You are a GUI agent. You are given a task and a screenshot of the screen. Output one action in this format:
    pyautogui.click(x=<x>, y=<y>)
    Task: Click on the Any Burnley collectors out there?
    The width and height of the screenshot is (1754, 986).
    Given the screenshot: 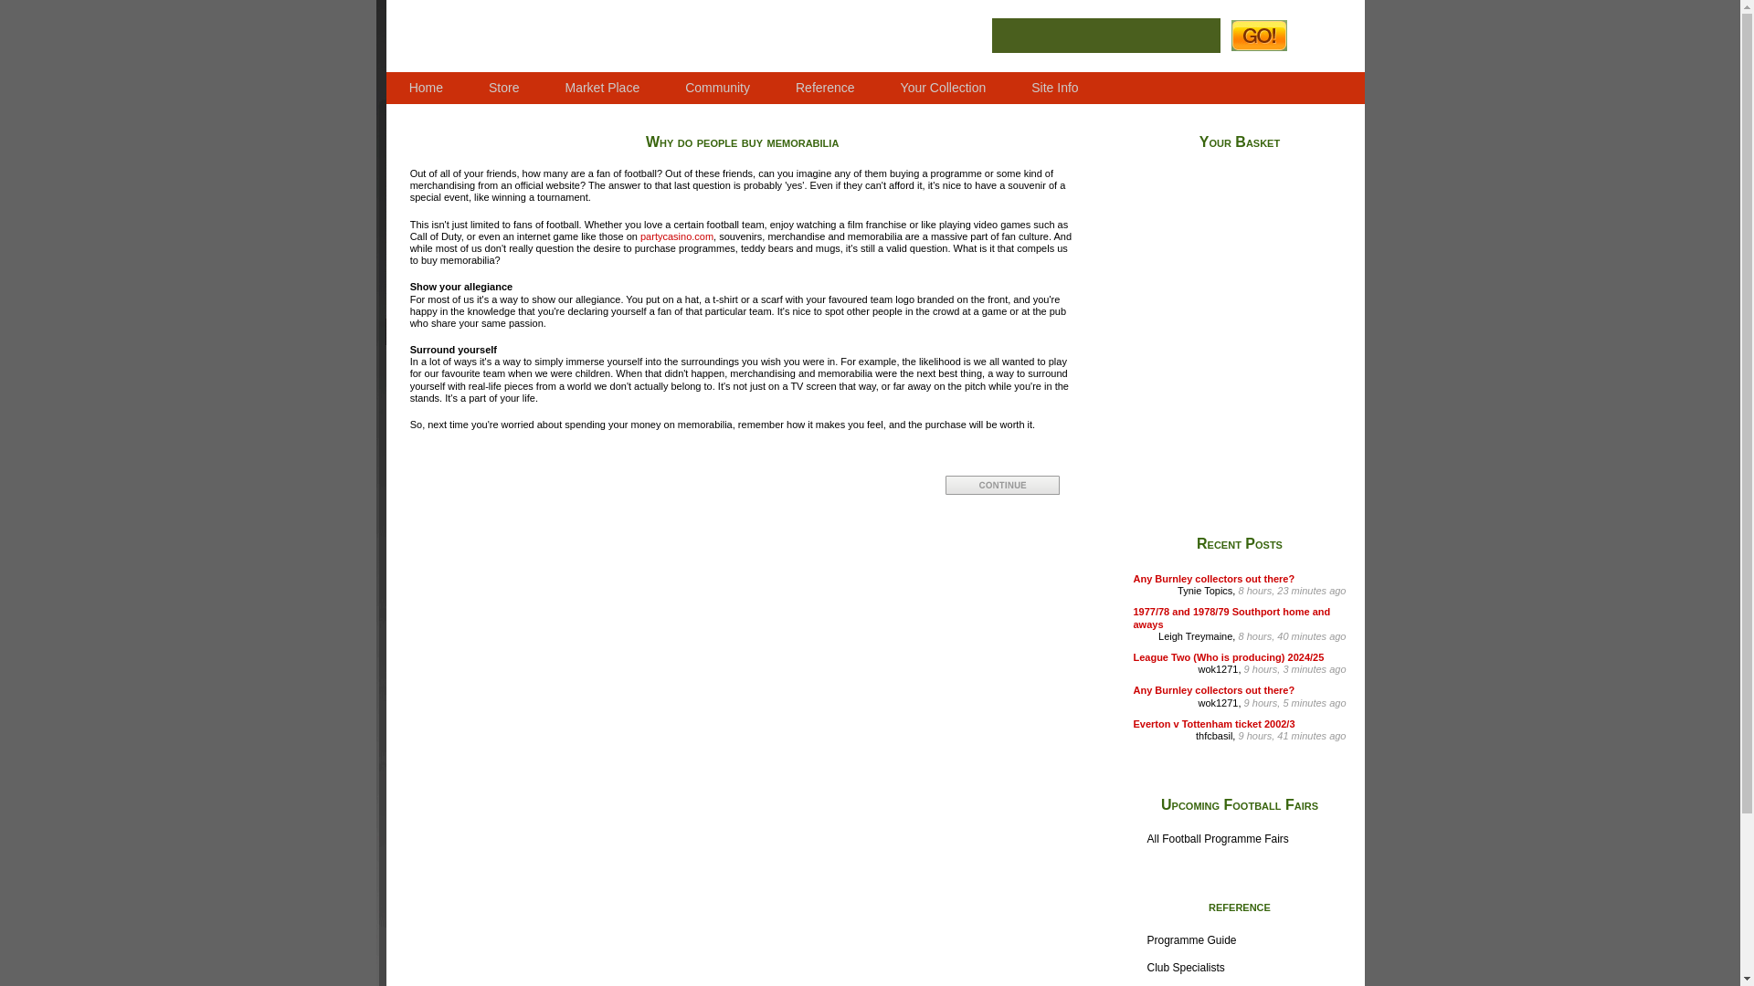 What is the action you would take?
    pyautogui.click(x=1213, y=579)
    